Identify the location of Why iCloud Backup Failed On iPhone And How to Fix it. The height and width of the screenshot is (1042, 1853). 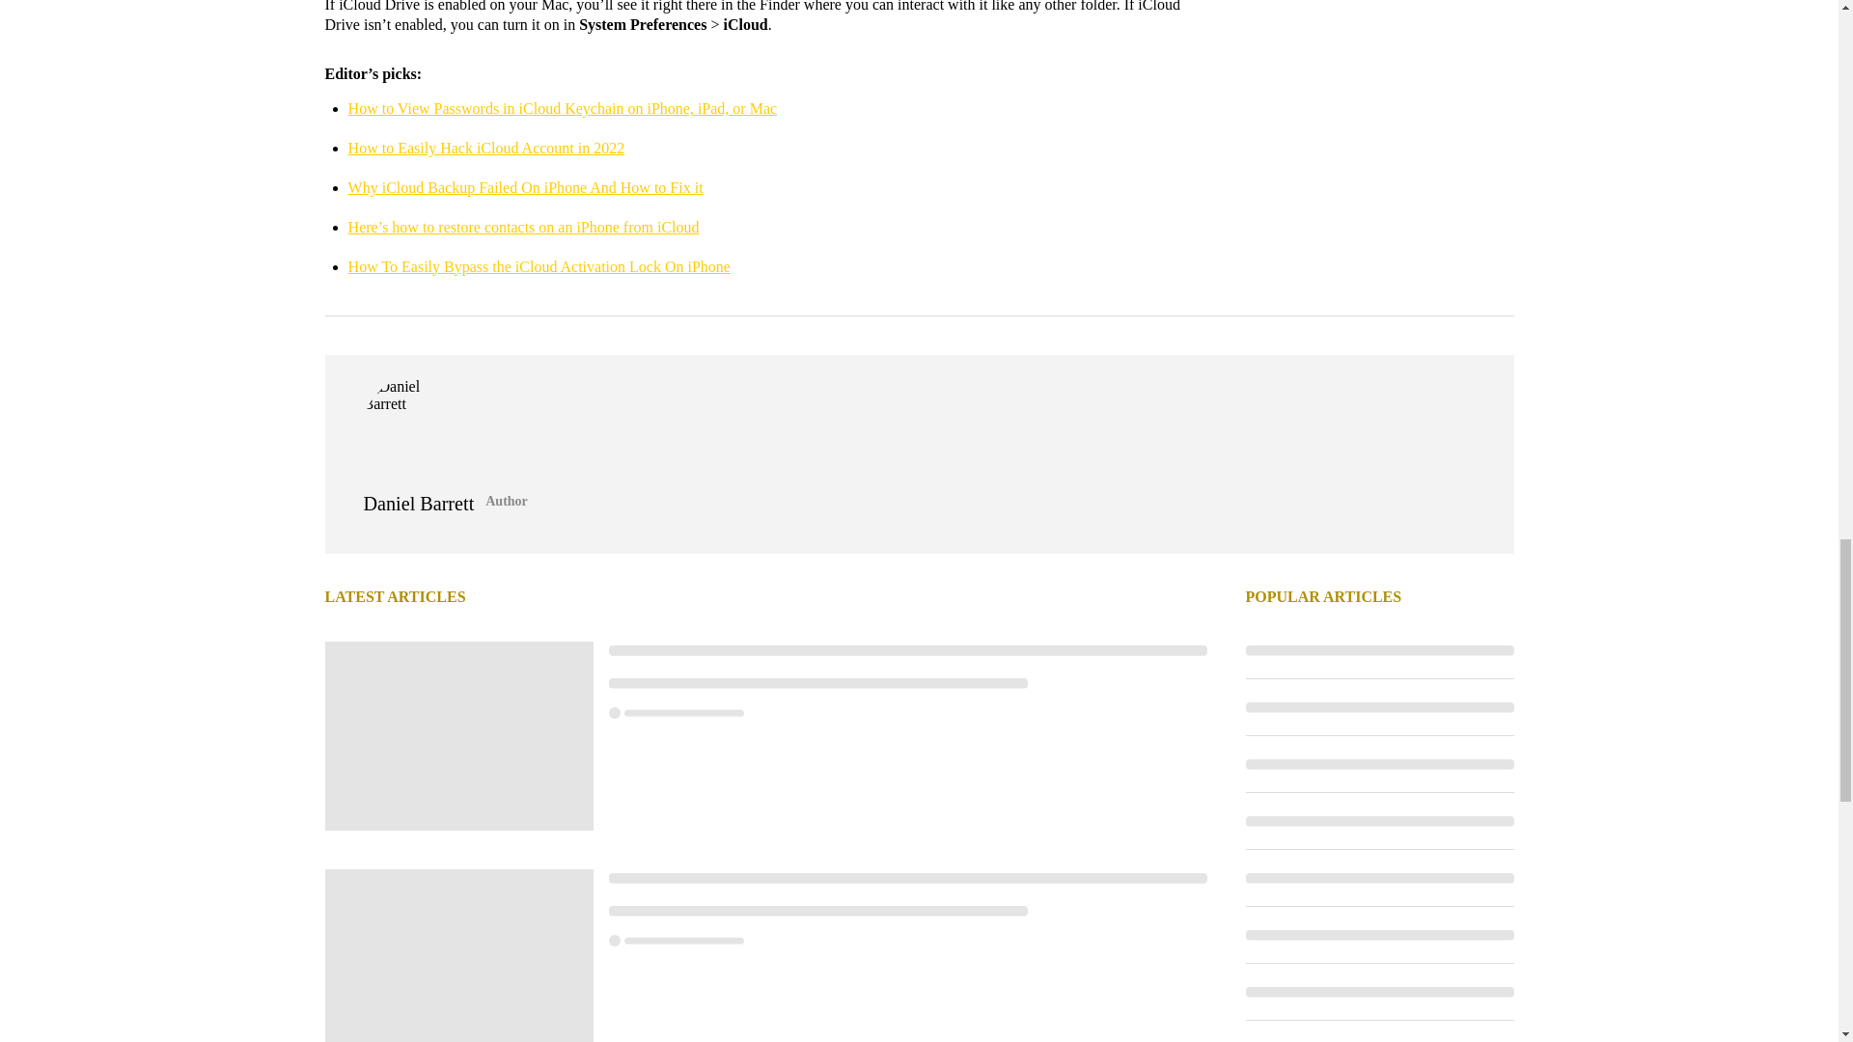
(525, 187).